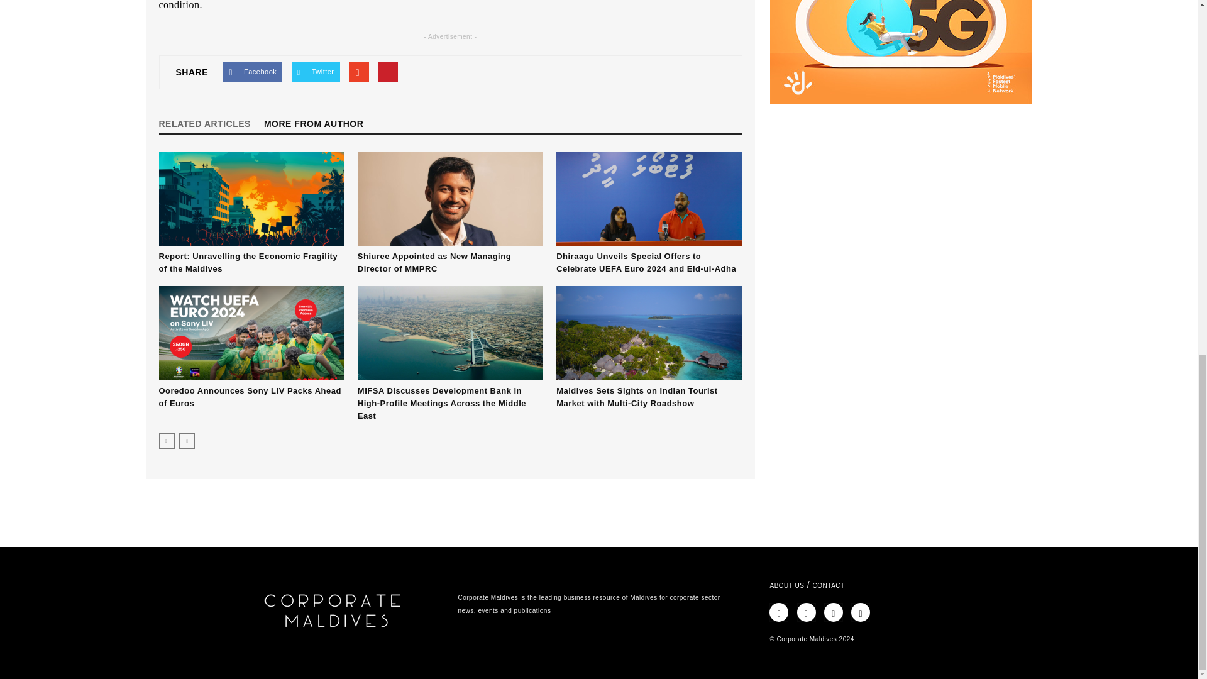 The height and width of the screenshot is (679, 1207). Describe the element at coordinates (249, 397) in the screenshot. I see `Ooredoo Announces Sony LIV Packs Ahead of Euros` at that location.